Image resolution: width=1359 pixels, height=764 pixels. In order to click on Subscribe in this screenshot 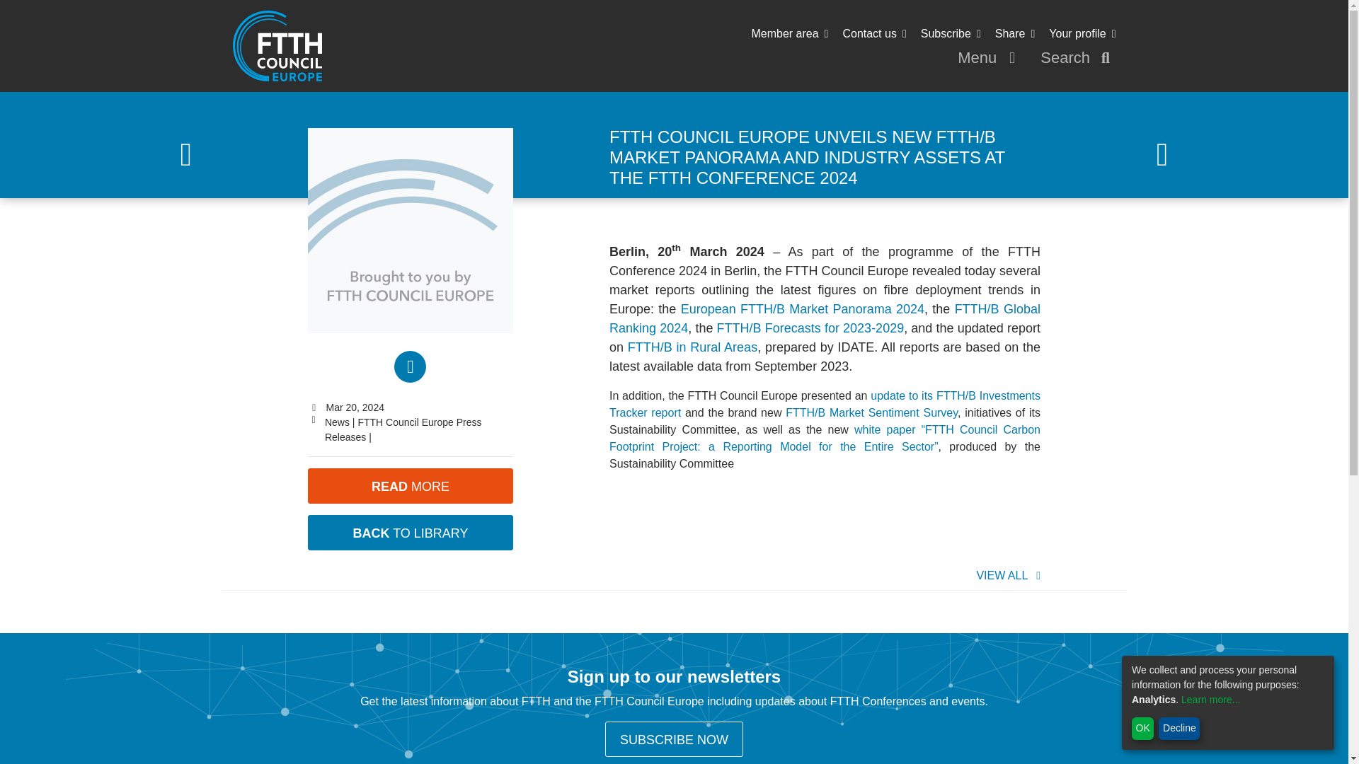, I will do `click(951, 33)`.